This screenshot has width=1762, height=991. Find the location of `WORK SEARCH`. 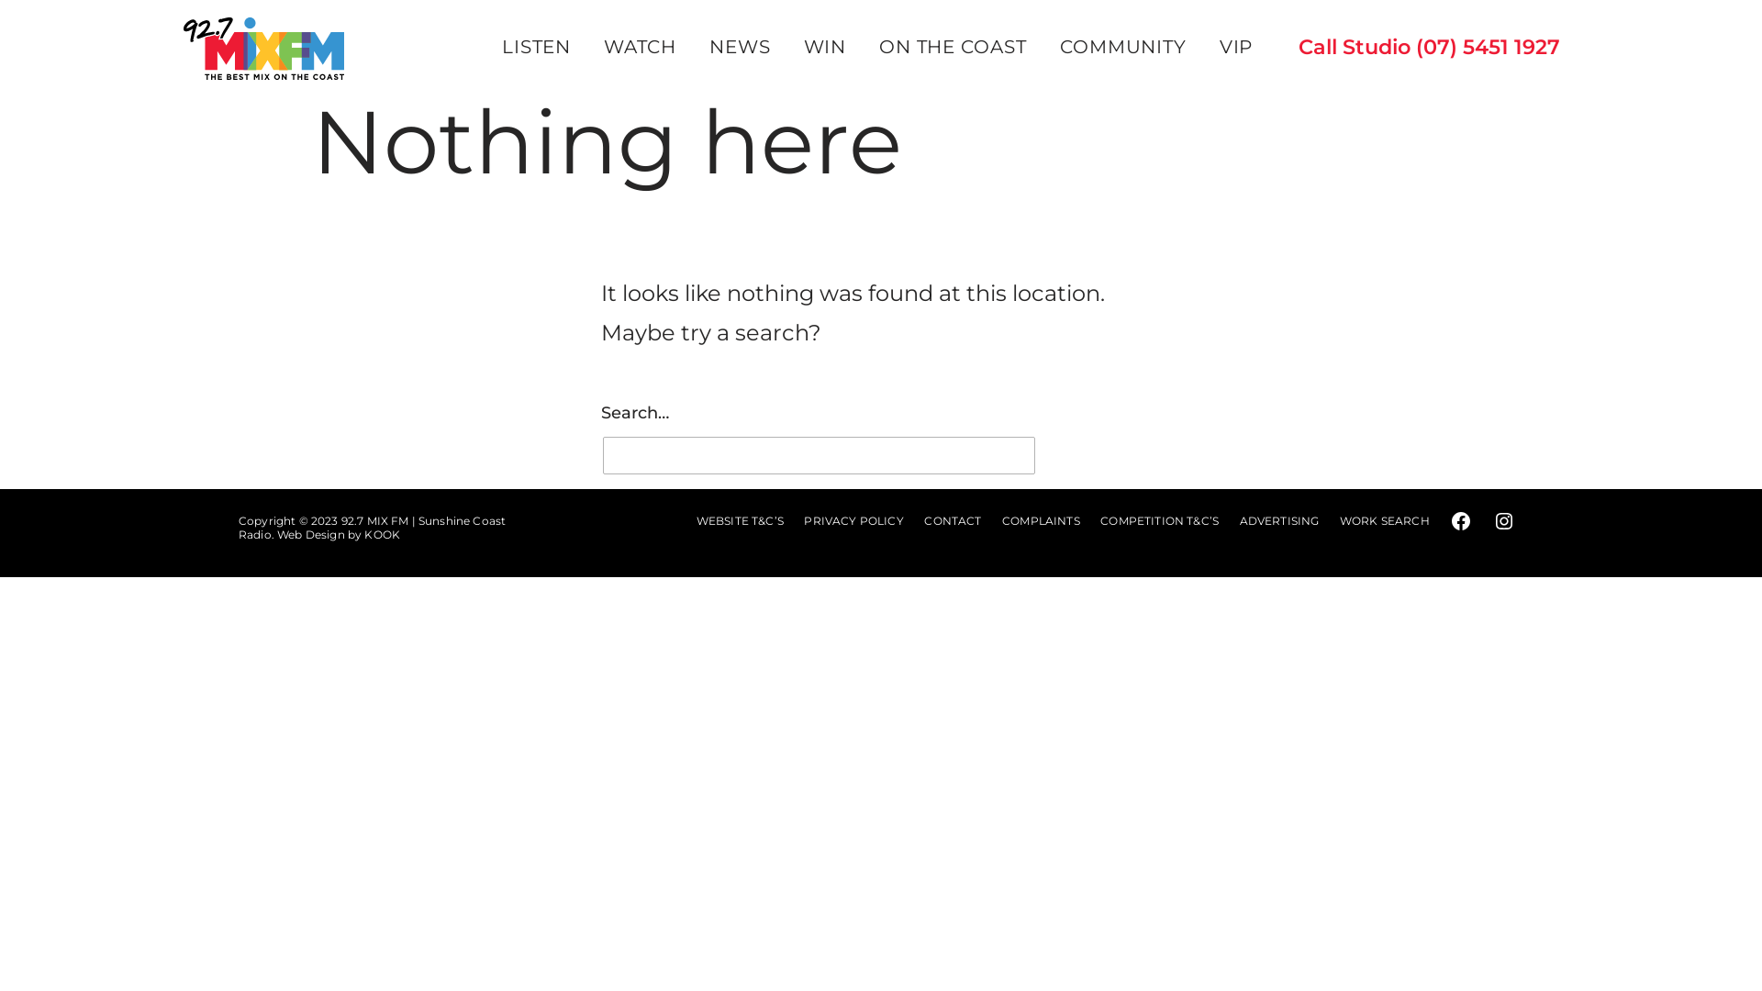

WORK SEARCH is located at coordinates (1385, 521).